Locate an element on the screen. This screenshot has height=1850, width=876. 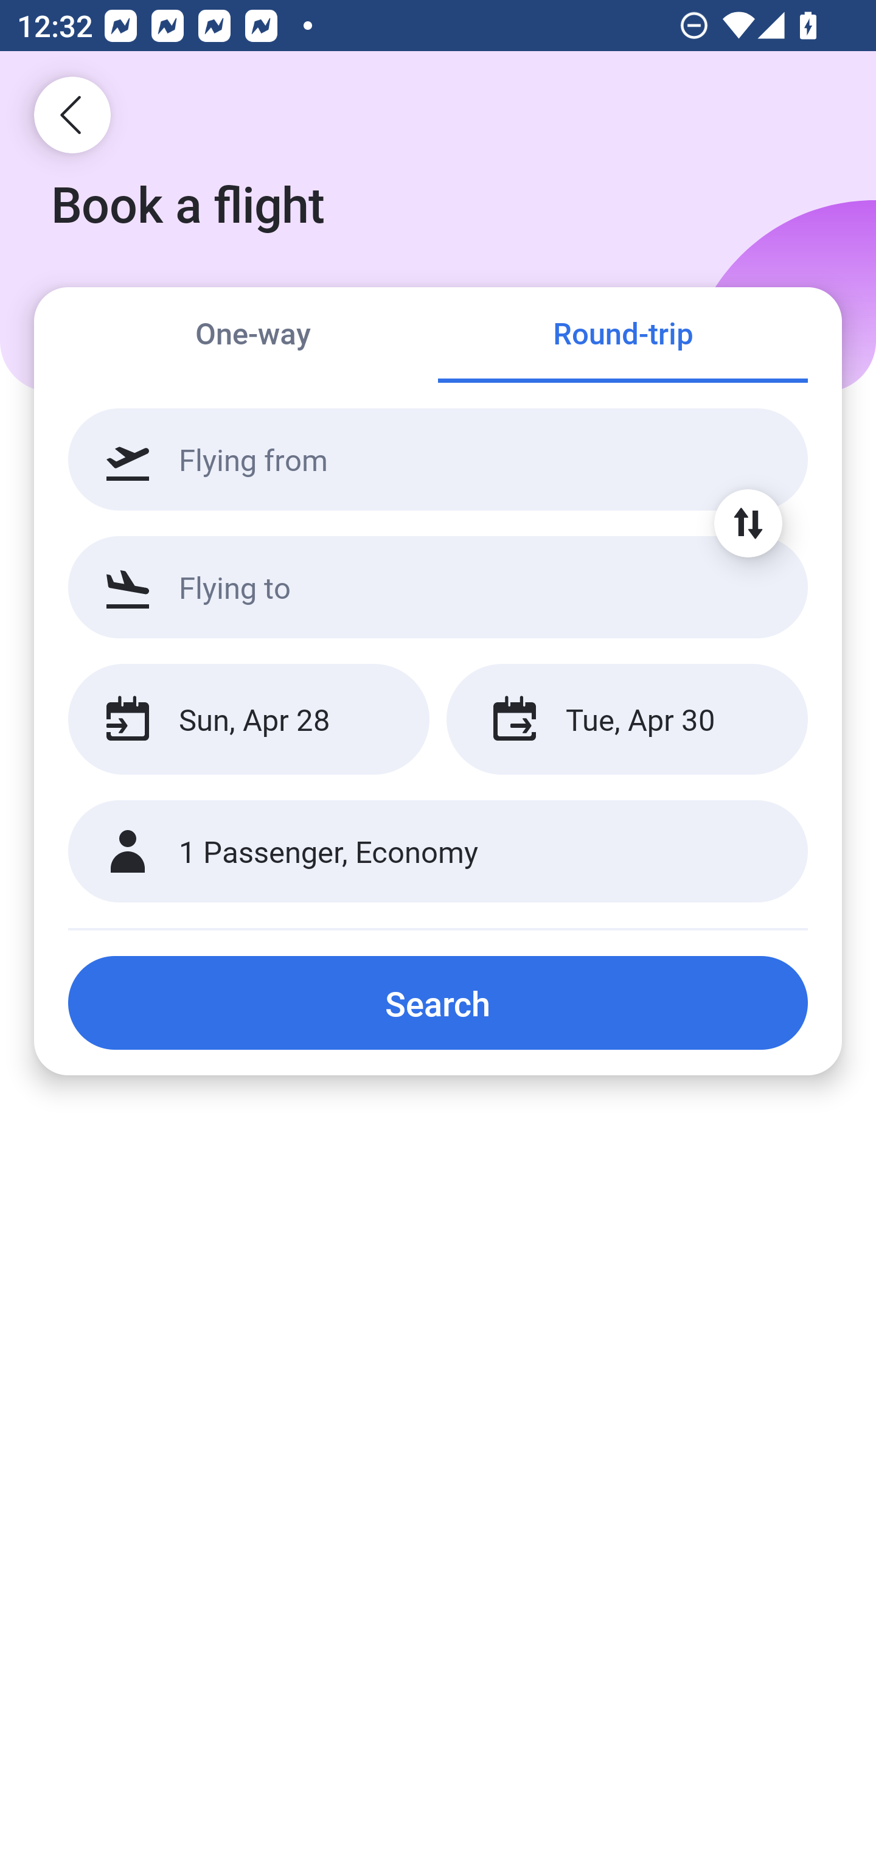
Flying to is located at coordinates (438, 587).